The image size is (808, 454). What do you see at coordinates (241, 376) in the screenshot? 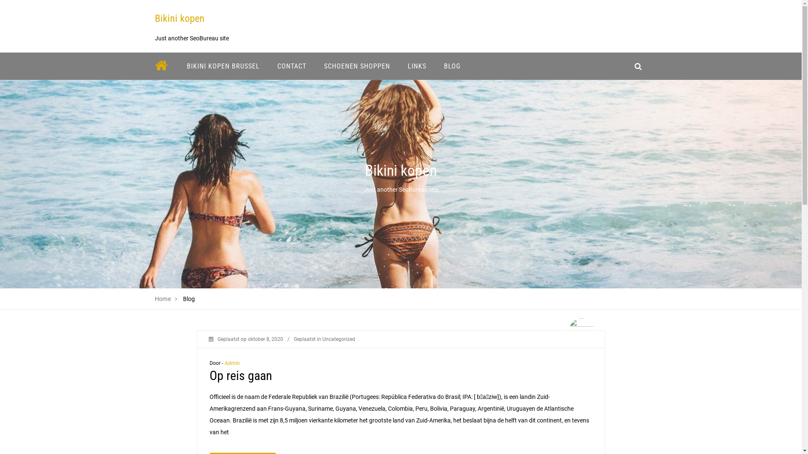
I see `Op reis gaan` at bounding box center [241, 376].